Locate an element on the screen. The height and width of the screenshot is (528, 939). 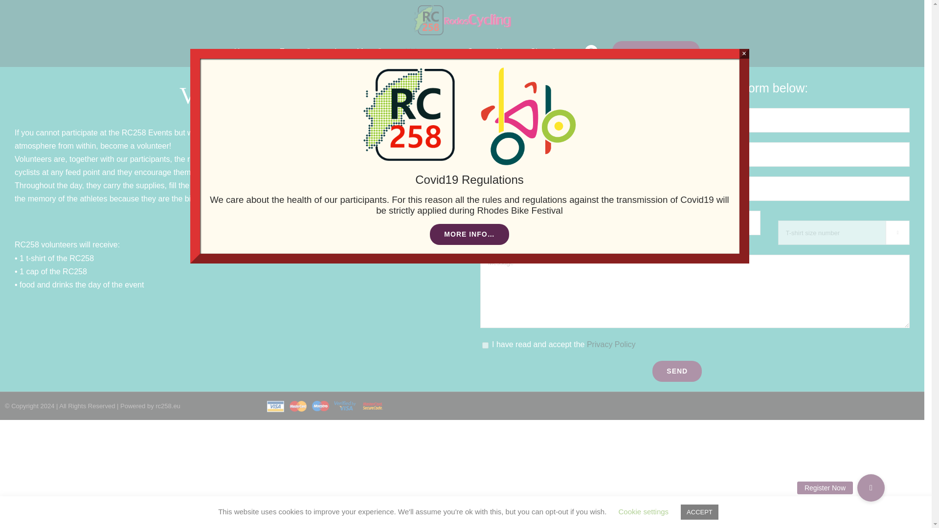
Volunteers is located at coordinates (425, 51).